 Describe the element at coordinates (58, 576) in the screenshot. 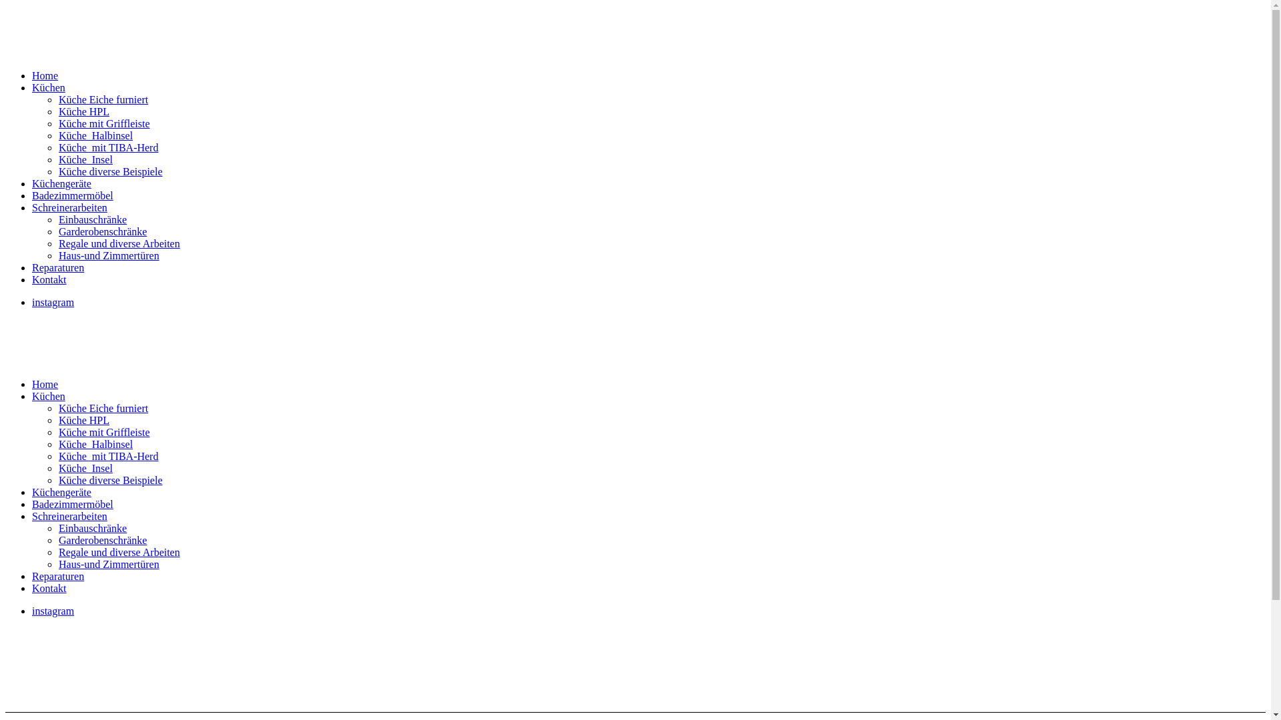

I see `Reparaturen` at that location.